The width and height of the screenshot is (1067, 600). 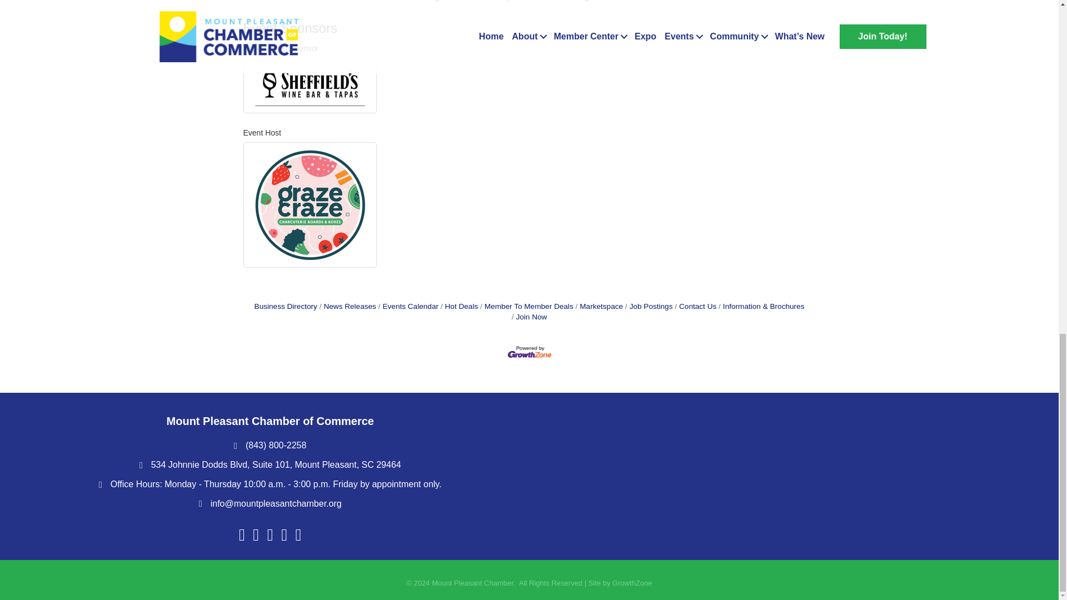 I want to click on News Releases, so click(x=348, y=307).